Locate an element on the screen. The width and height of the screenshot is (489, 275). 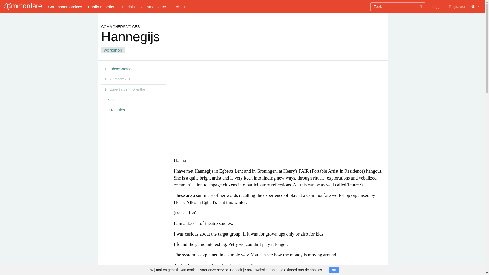
Share is located at coordinates (113, 100).